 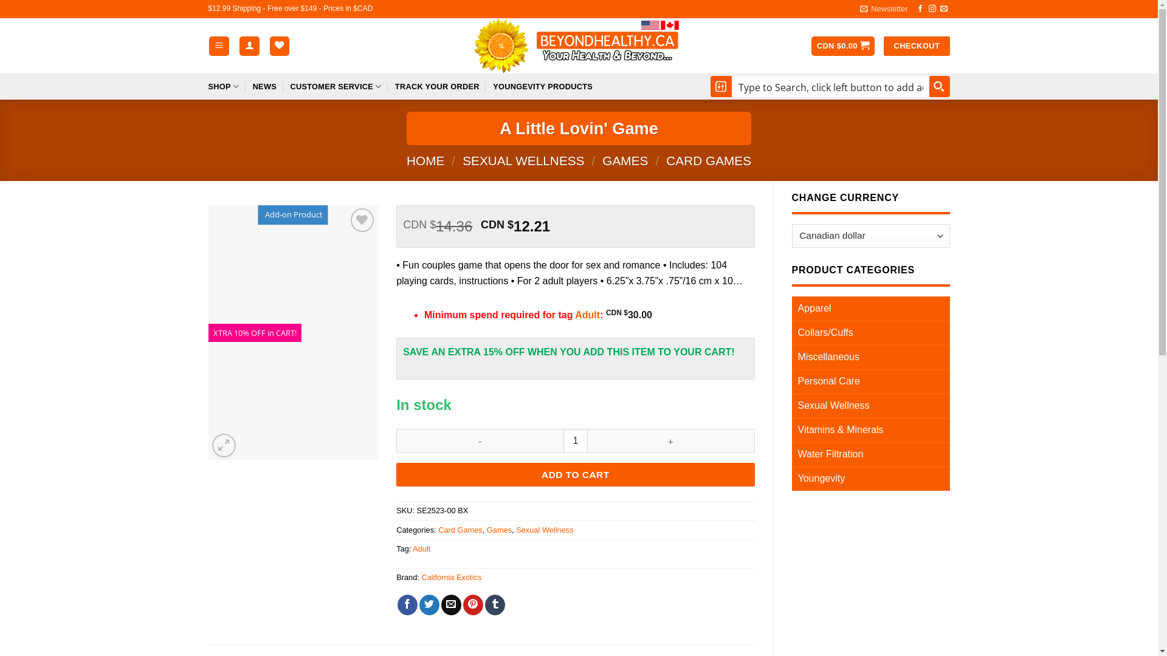 I want to click on TRACK YOUR ORDER, so click(x=438, y=86).